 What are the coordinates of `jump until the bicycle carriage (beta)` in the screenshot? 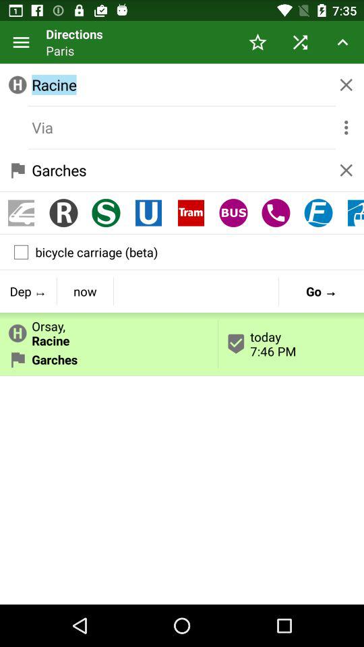 It's located at (182, 252).